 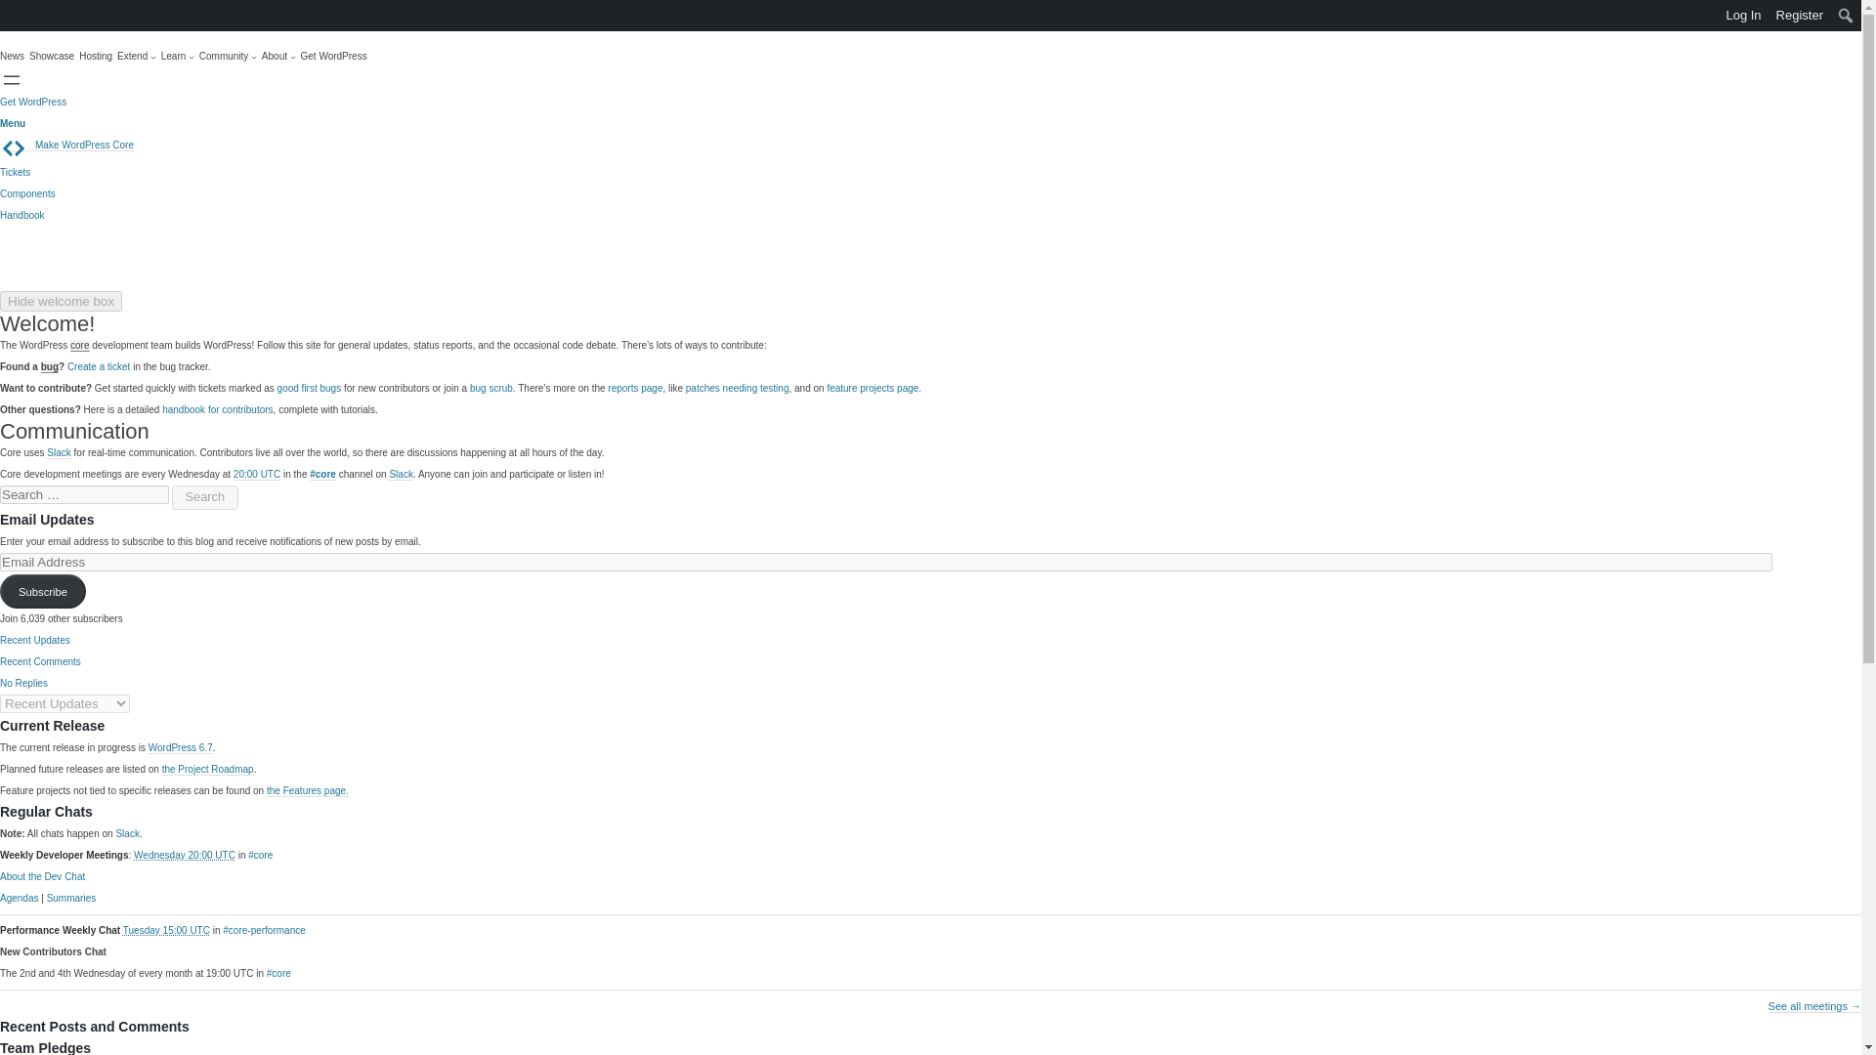 I want to click on Community, so click(x=228, y=57).